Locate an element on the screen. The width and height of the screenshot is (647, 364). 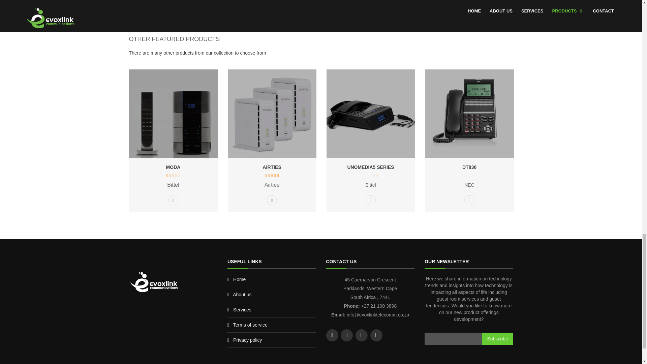
Subscribe is located at coordinates (497, 338).